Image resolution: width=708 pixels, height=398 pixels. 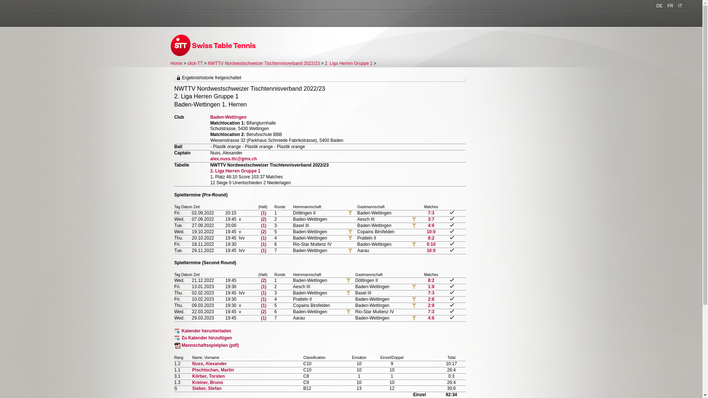 I want to click on 8:2, so click(x=431, y=238).